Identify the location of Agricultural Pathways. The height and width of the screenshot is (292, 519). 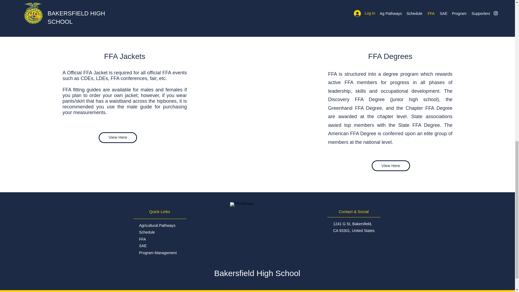
(157, 225).